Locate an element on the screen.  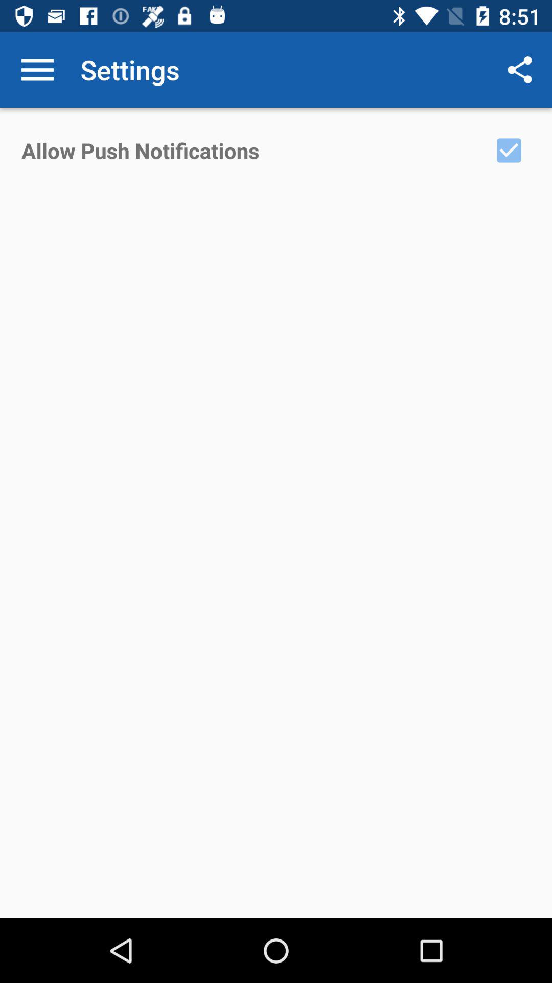
turn on item next to the allow push notifications item is located at coordinates (509, 150).